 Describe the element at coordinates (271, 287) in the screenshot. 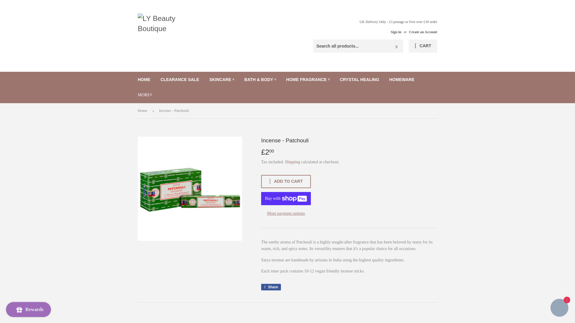

I see `Share on Facebook` at that location.